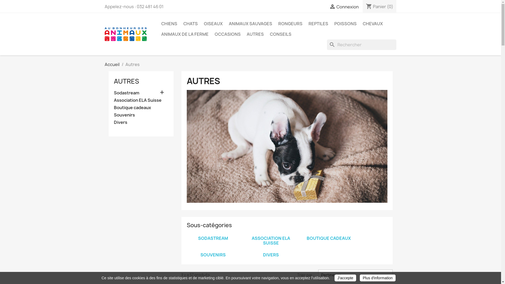  What do you see at coordinates (112, 64) in the screenshot?
I see `Accueil` at bounding box center [112, 64].